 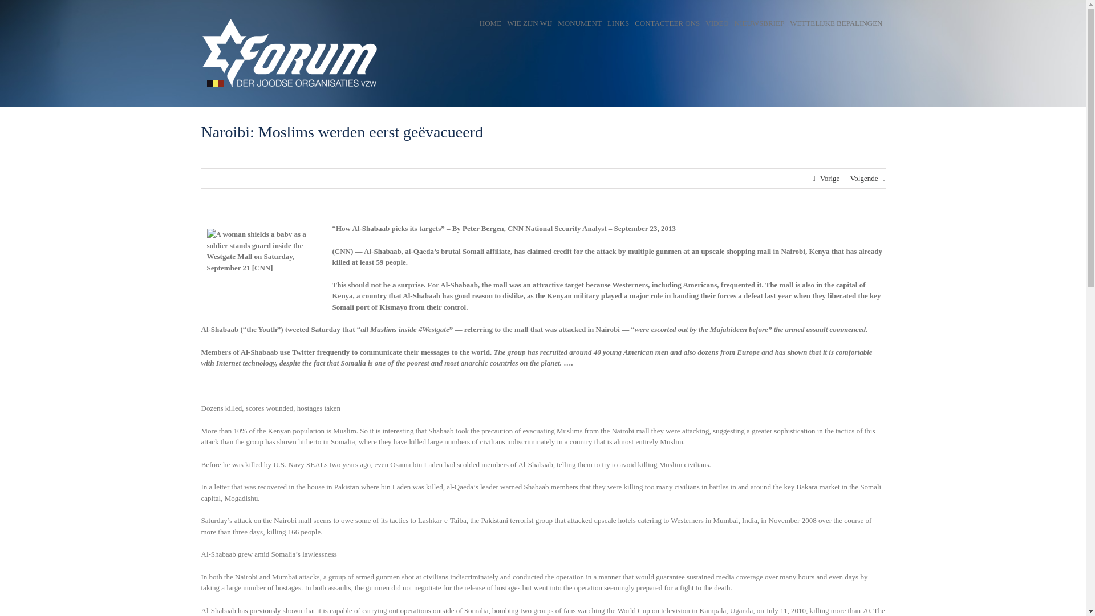 I want to click on CONTACTEER ONS, so click(x=667, y=23).